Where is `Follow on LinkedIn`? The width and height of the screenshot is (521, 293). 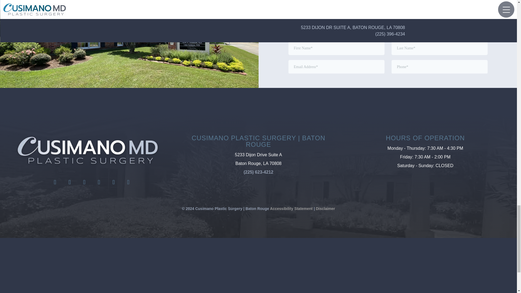 Follow on LinkedIn is located at coordinates (99, 182).